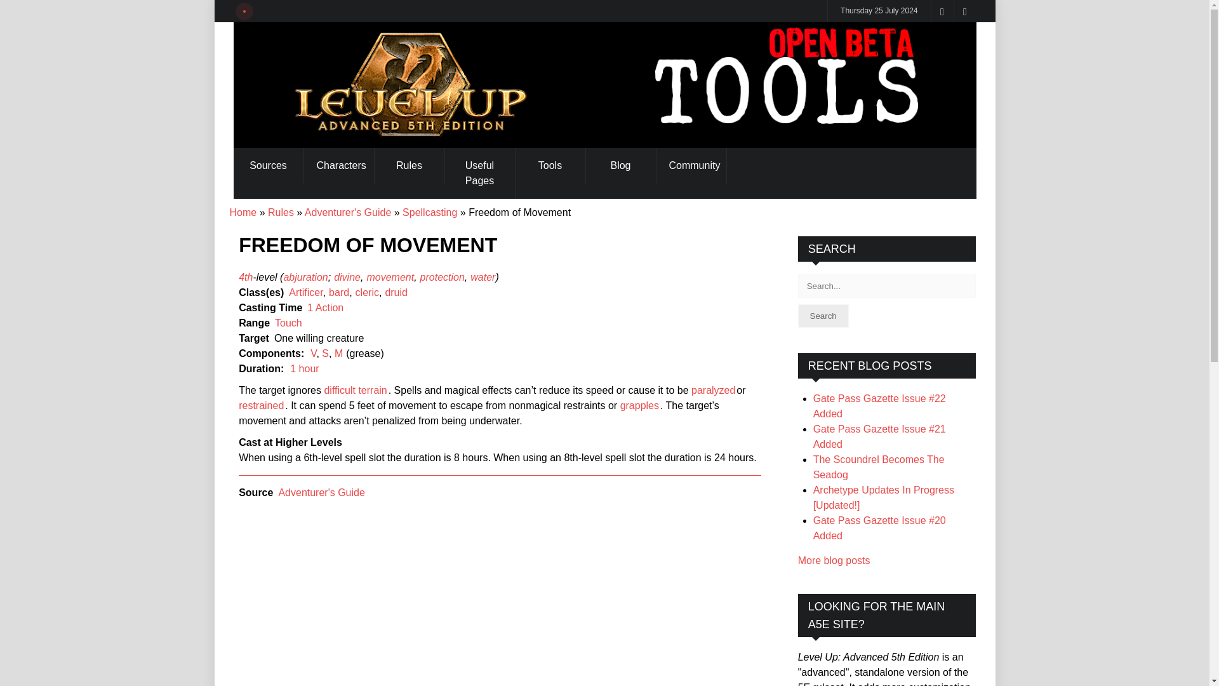 The height and width of the screenshot is (686, 1219). Describe the element at coordinates (887, 286) in the screenshot. I see `Enter the terms you wish to search for.` at that location.